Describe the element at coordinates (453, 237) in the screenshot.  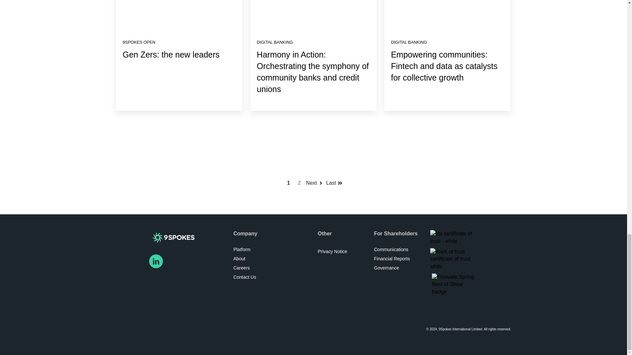
I see `bsi certificate of trust - white` at that location.